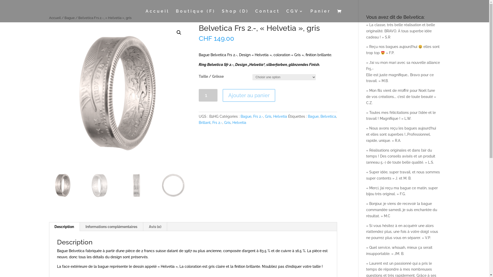 Image resolution: width=493 pixels, height=277 pixels. I want to click on Belvetica, so click(328, 116).